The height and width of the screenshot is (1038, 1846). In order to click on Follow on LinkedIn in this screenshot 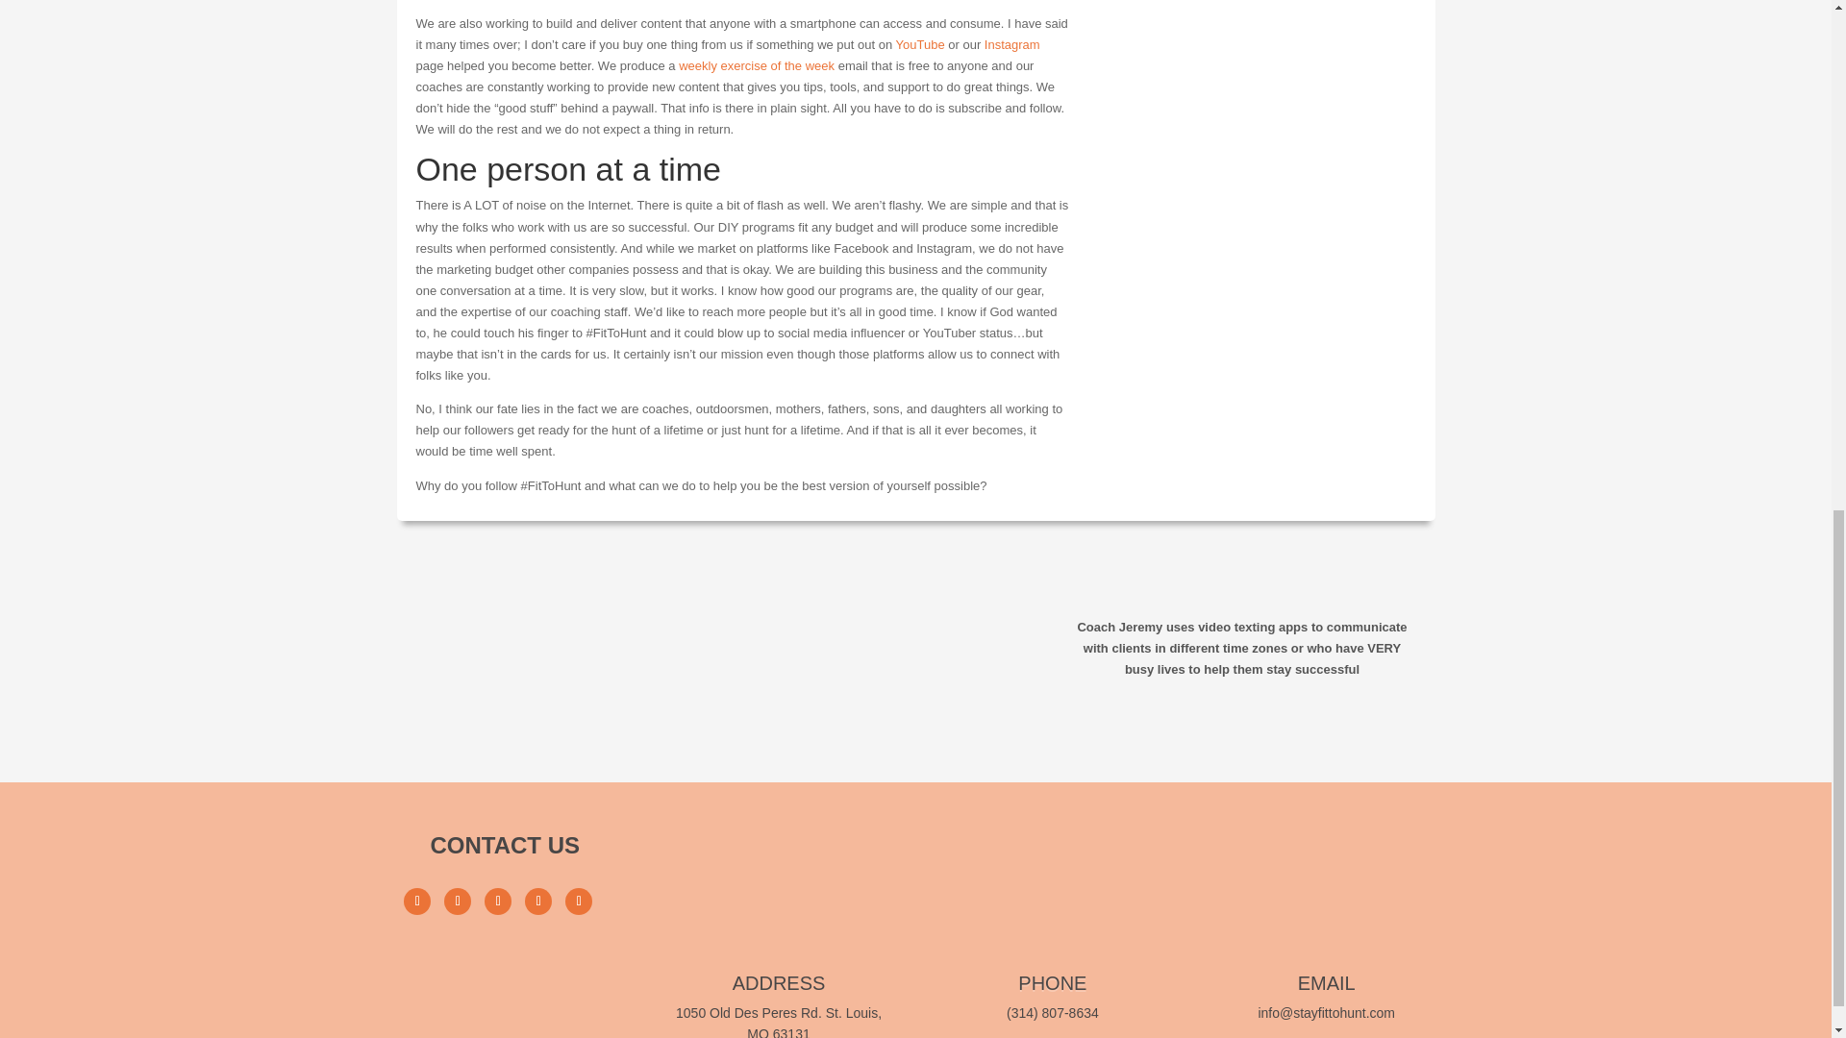, I will do `click(579, 902)`.